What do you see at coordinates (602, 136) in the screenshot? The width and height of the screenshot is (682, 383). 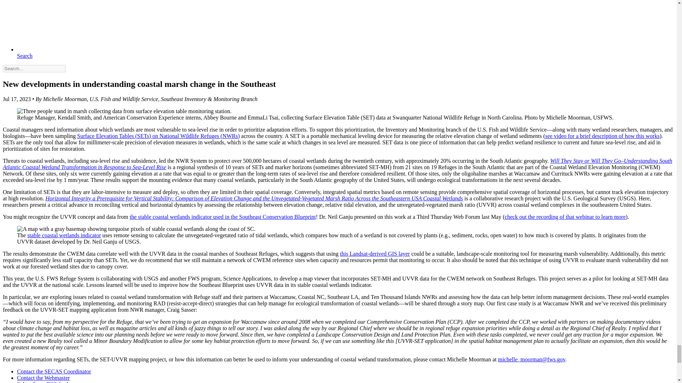 I see `see video for a brief description of how this works` at bounding box center [602, 136].